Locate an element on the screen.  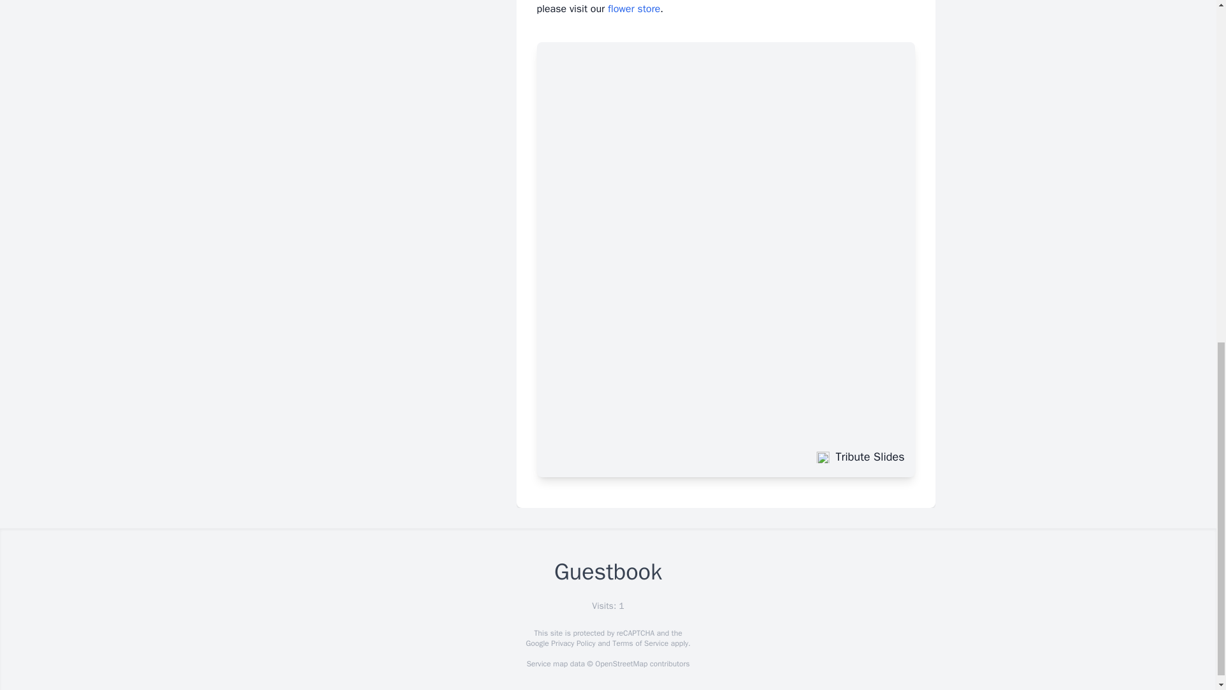
Terms of Service is located at coordinates (640, 643).